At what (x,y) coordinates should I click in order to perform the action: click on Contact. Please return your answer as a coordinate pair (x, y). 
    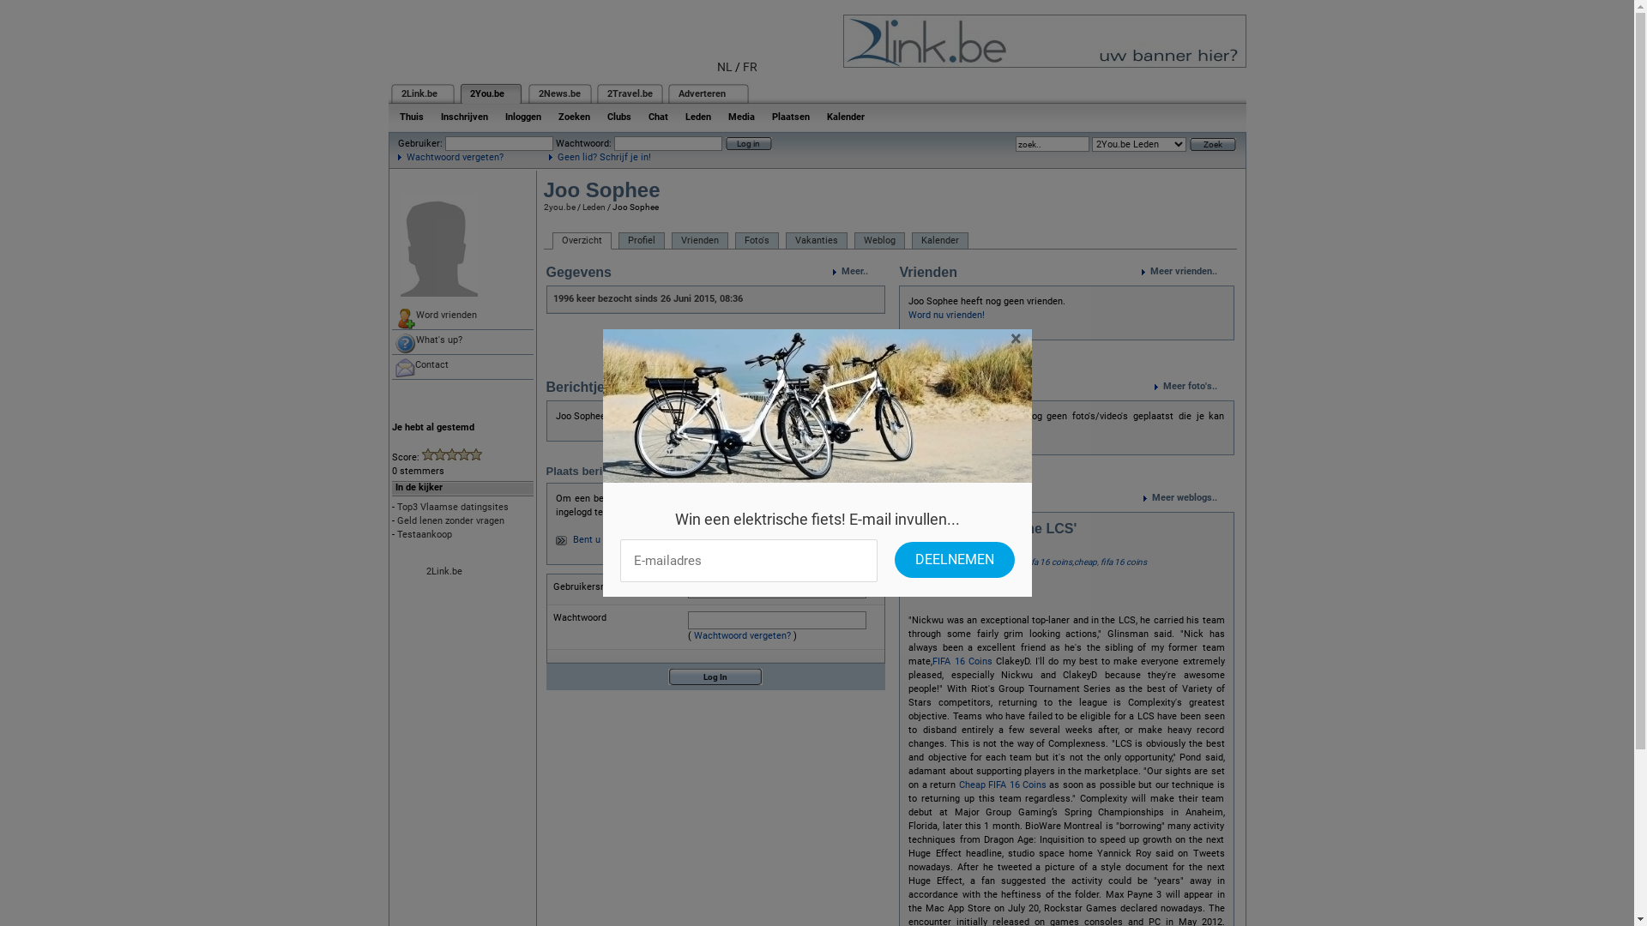
    Looking at the image, I should click on (462, 367).